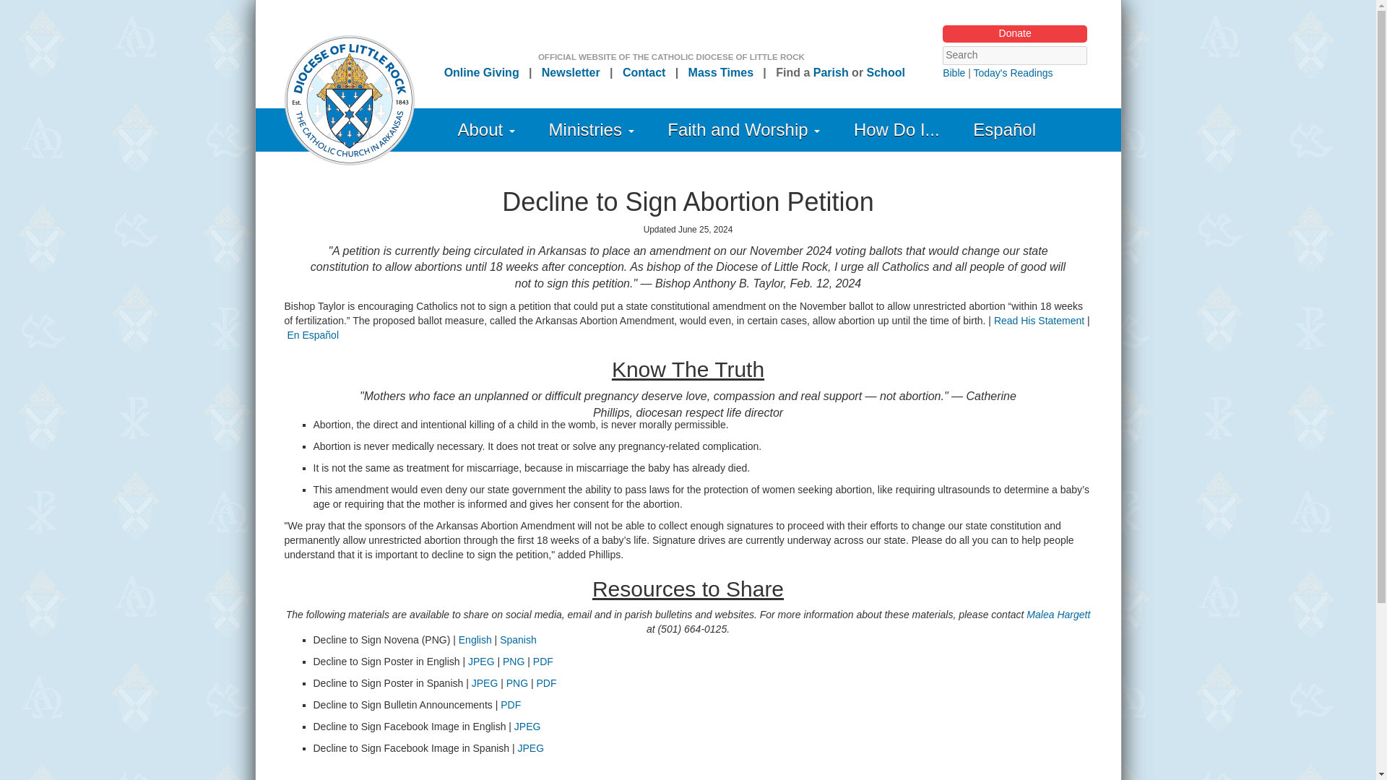 The width and height of the screenshot is (1387, 780). Describe the element at coordinates (1015, 33) in the screenshot. I see `Donate` at that location.